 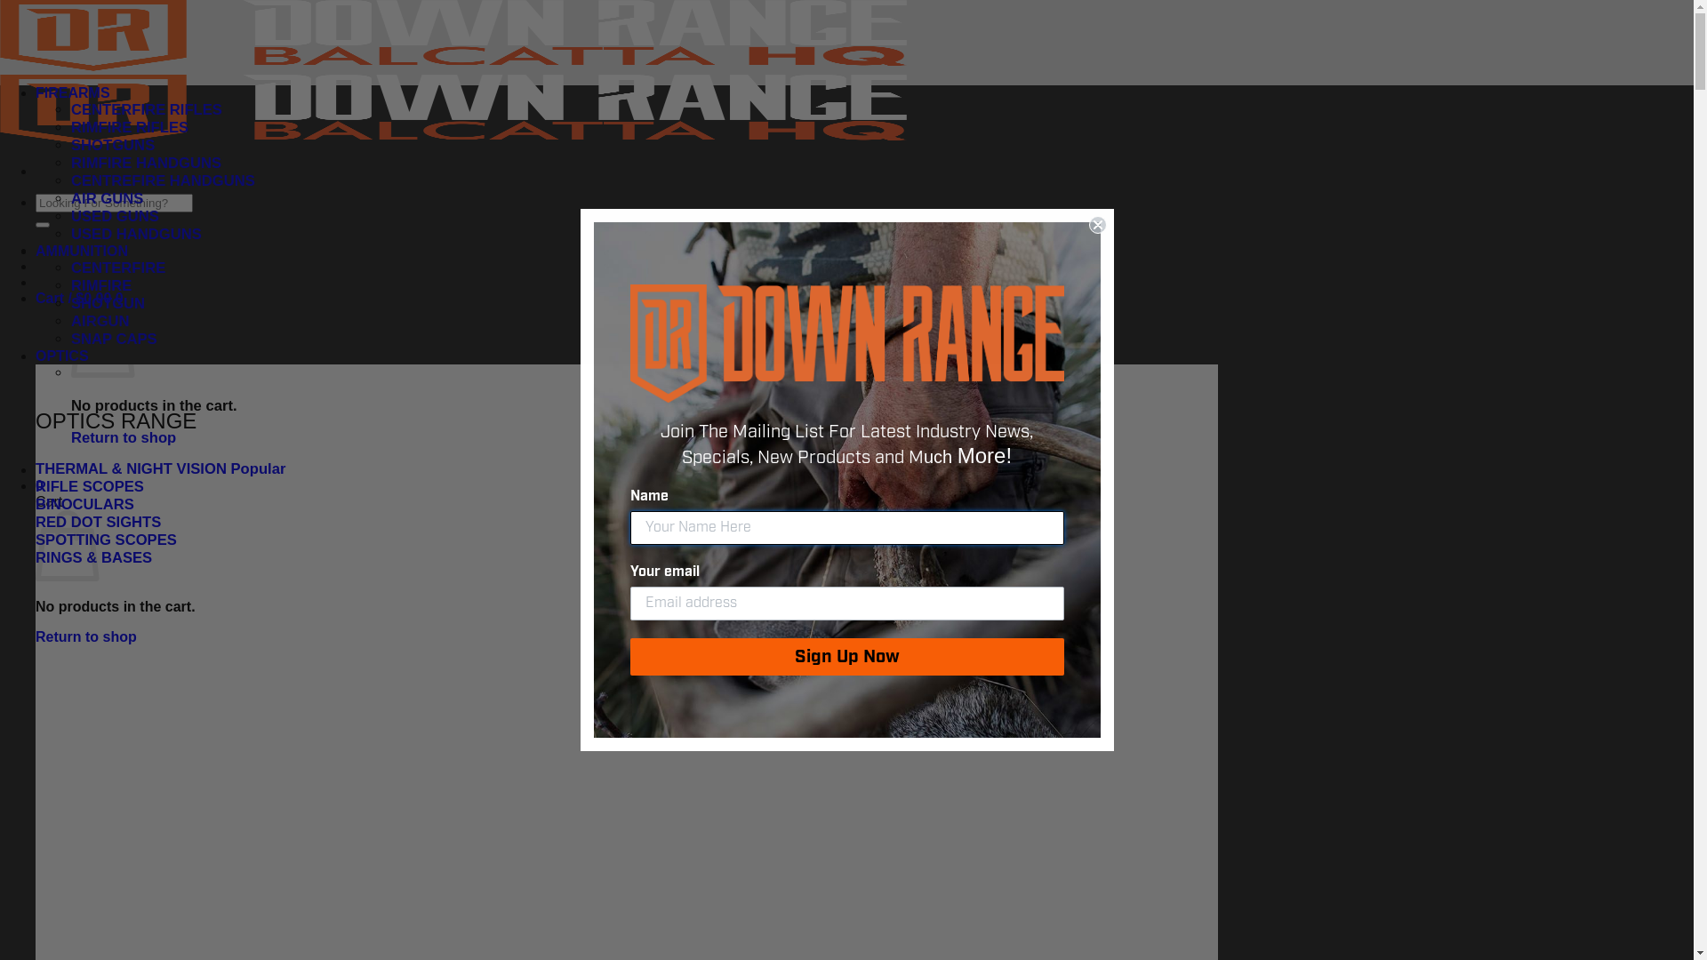 I want to click on 0, so click(x=39, y=485).